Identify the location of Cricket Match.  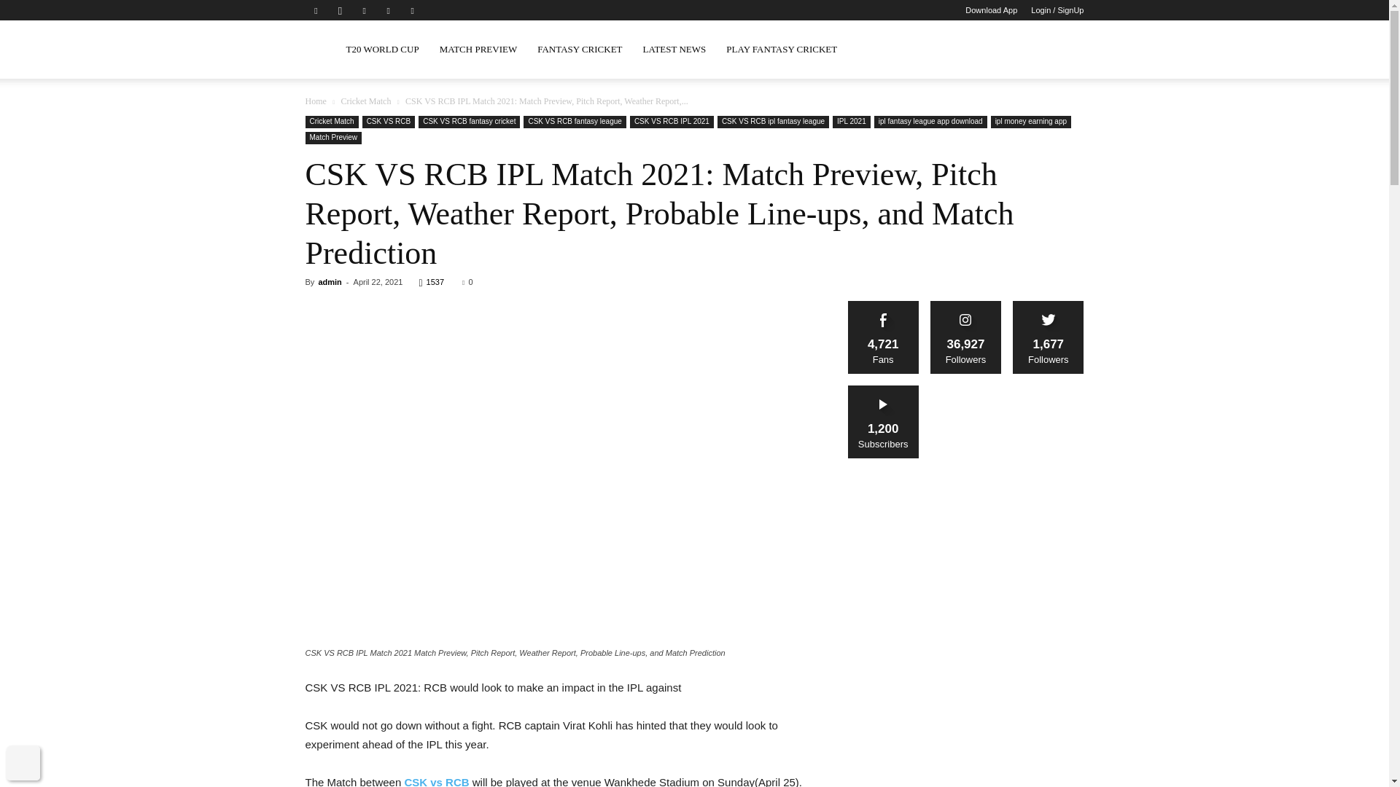
(365, 101).